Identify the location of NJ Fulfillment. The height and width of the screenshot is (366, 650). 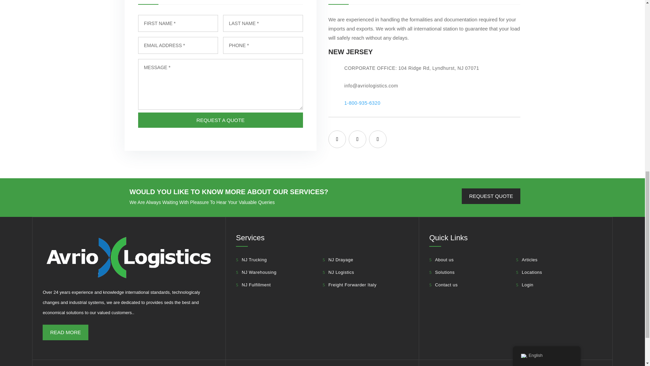
(253, 285).